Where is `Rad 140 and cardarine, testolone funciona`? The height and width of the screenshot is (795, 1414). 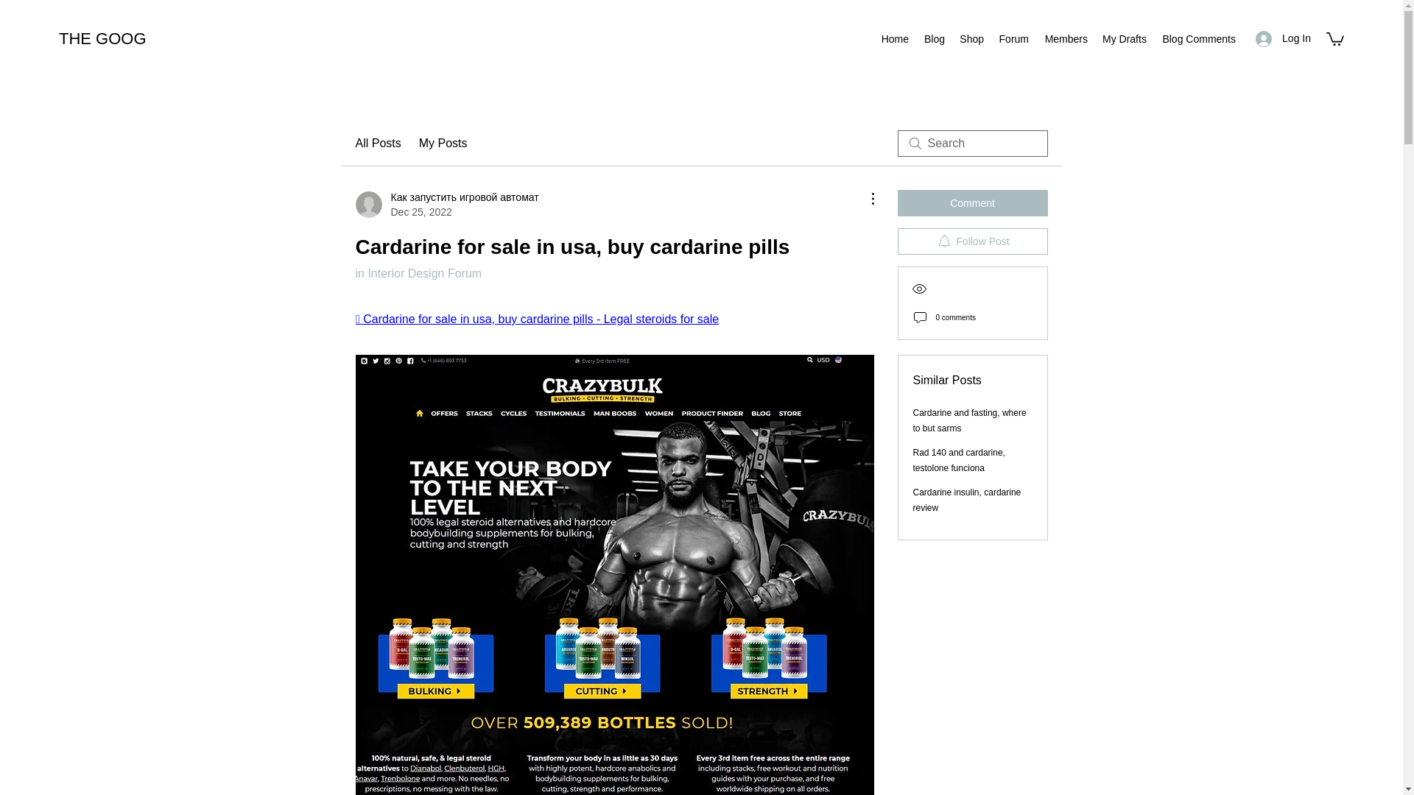
Rad 140 and cardarine, testolone funciona is located at coordinates (959, 460).